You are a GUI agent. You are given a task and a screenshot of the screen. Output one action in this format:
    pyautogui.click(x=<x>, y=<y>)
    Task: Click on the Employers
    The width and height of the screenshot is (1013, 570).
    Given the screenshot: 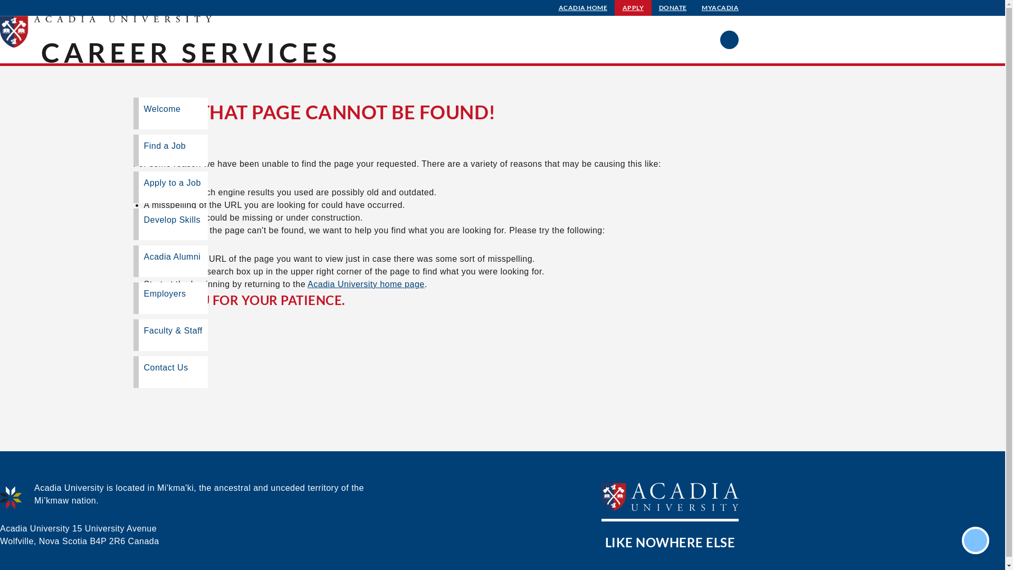 What is the action you would take?
    pyautogui.click(x=170, y=298)
    